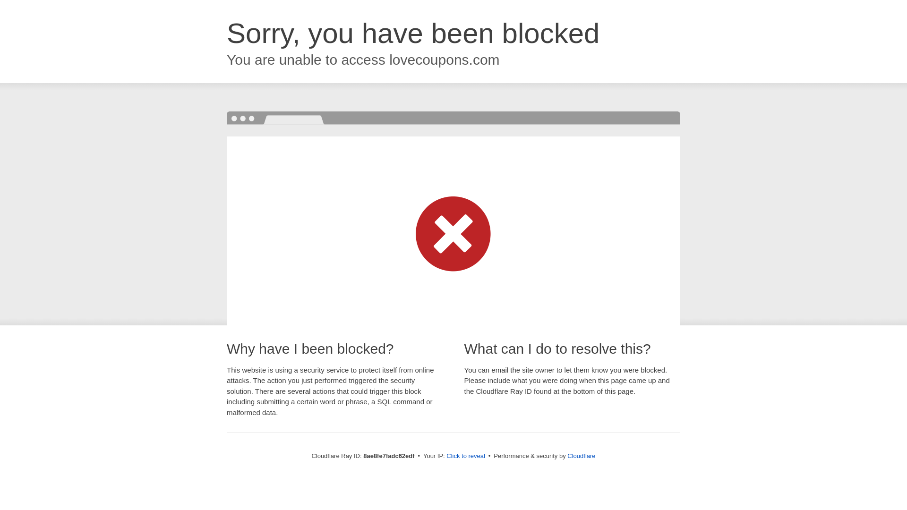 The width and height of the screenshot is (907, 510). What do you see at coordinates (466, 456) in the screenshot?
I see `Click to reveal` at bounding box center [466, 456].